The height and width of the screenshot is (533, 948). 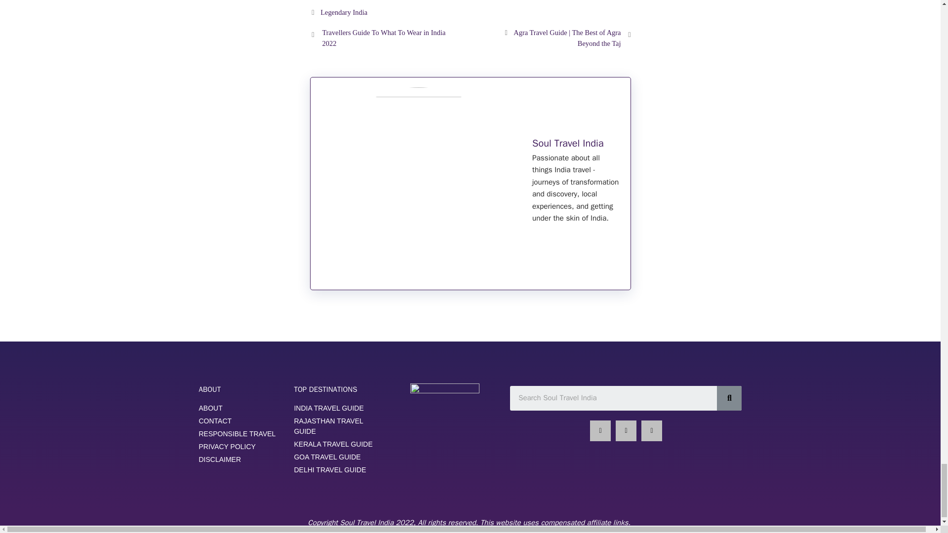 I want to click on DISCLAIMER, so click(x=241, y=459).